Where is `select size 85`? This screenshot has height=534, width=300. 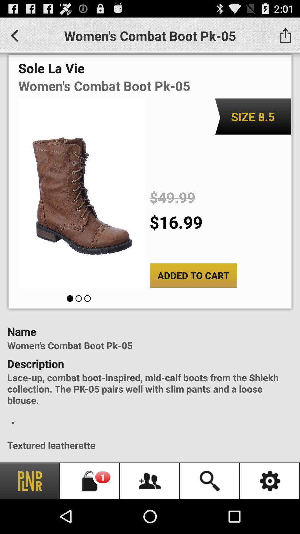
select size 85 is located at coordinates (253, 117).